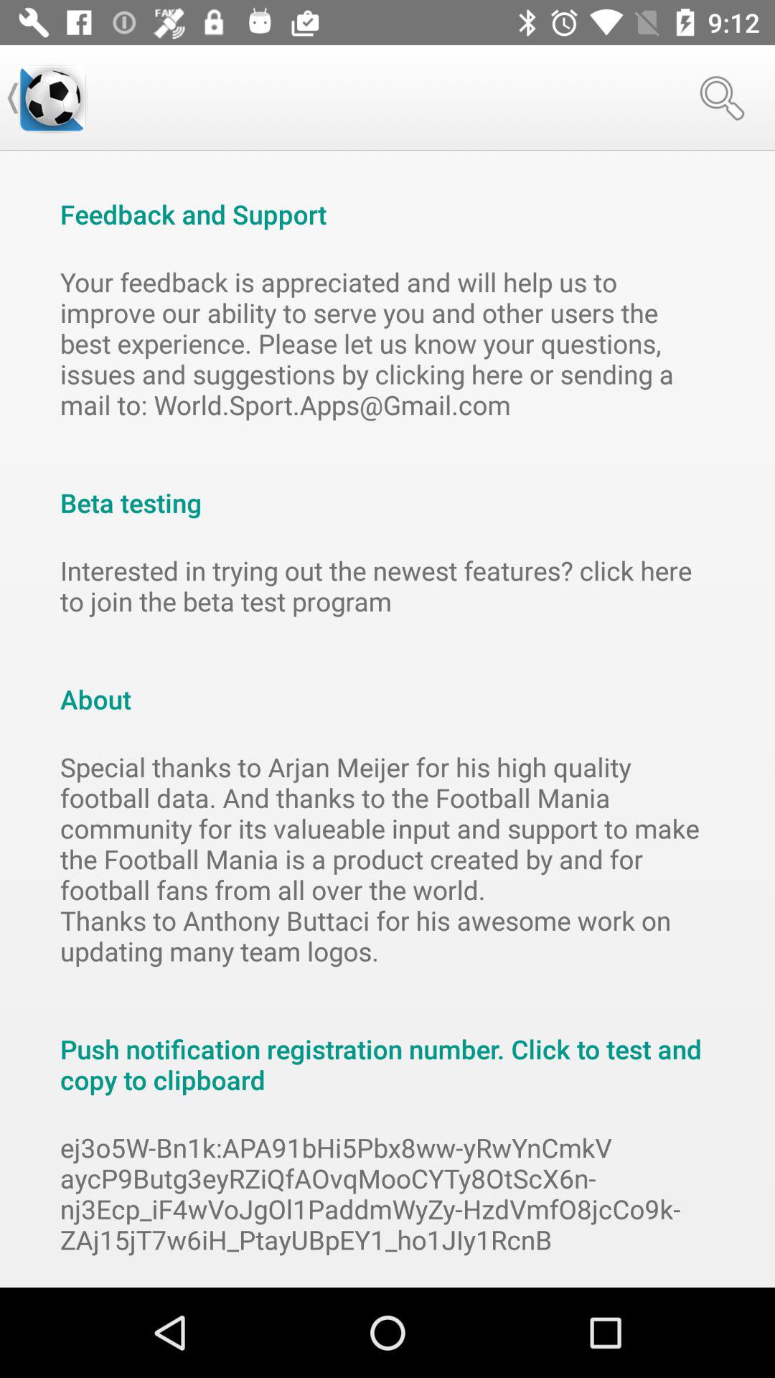 This screenshot has height=1378, width=775. Describe the element at coordinates (387, 1049) in the screenshot. I see `turn off push notification registration icon` at that location.